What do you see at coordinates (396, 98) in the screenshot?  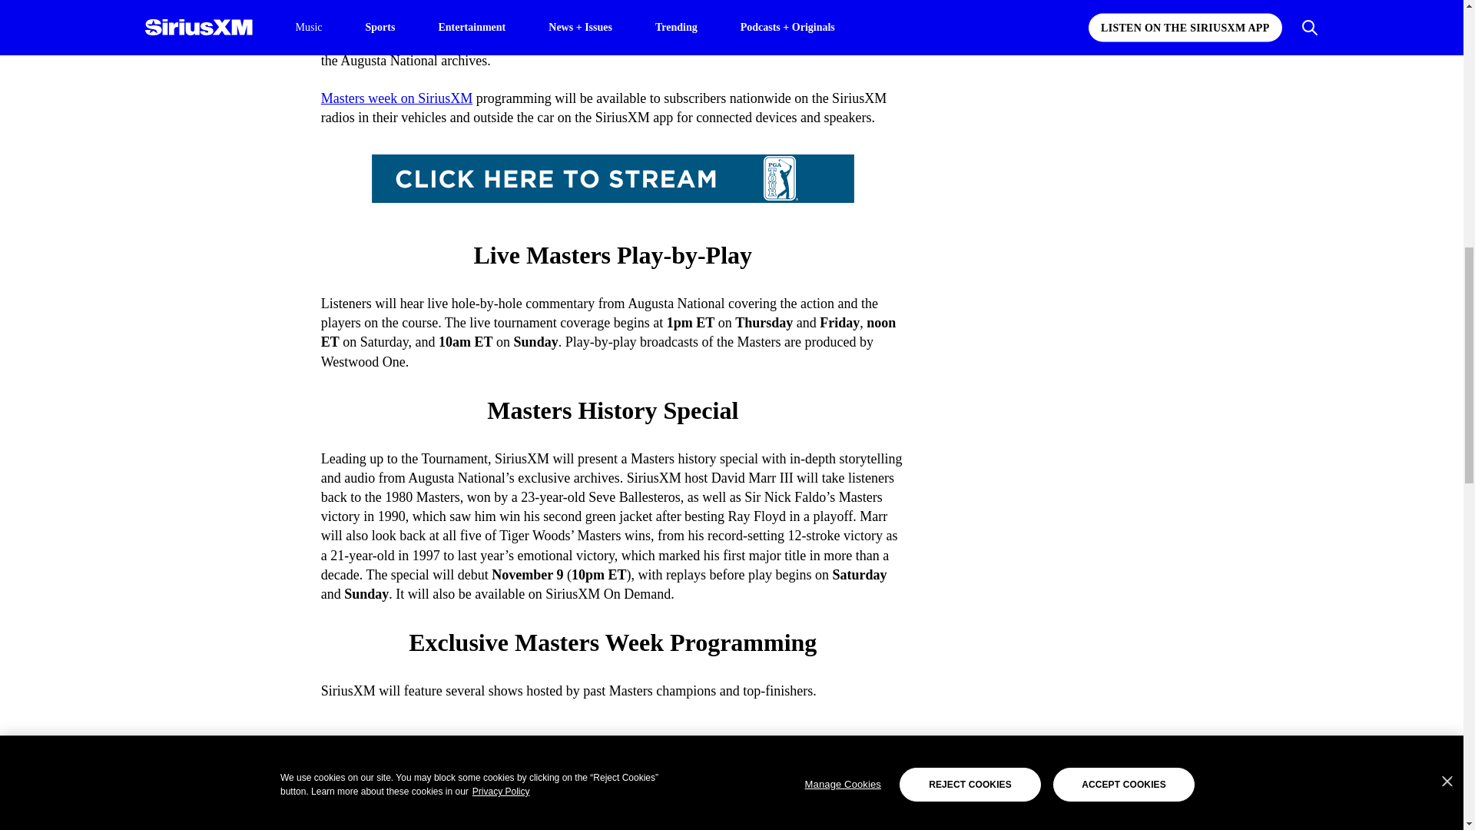 I see `Masters week on SiriusXM` at bounding box center [396, 98].